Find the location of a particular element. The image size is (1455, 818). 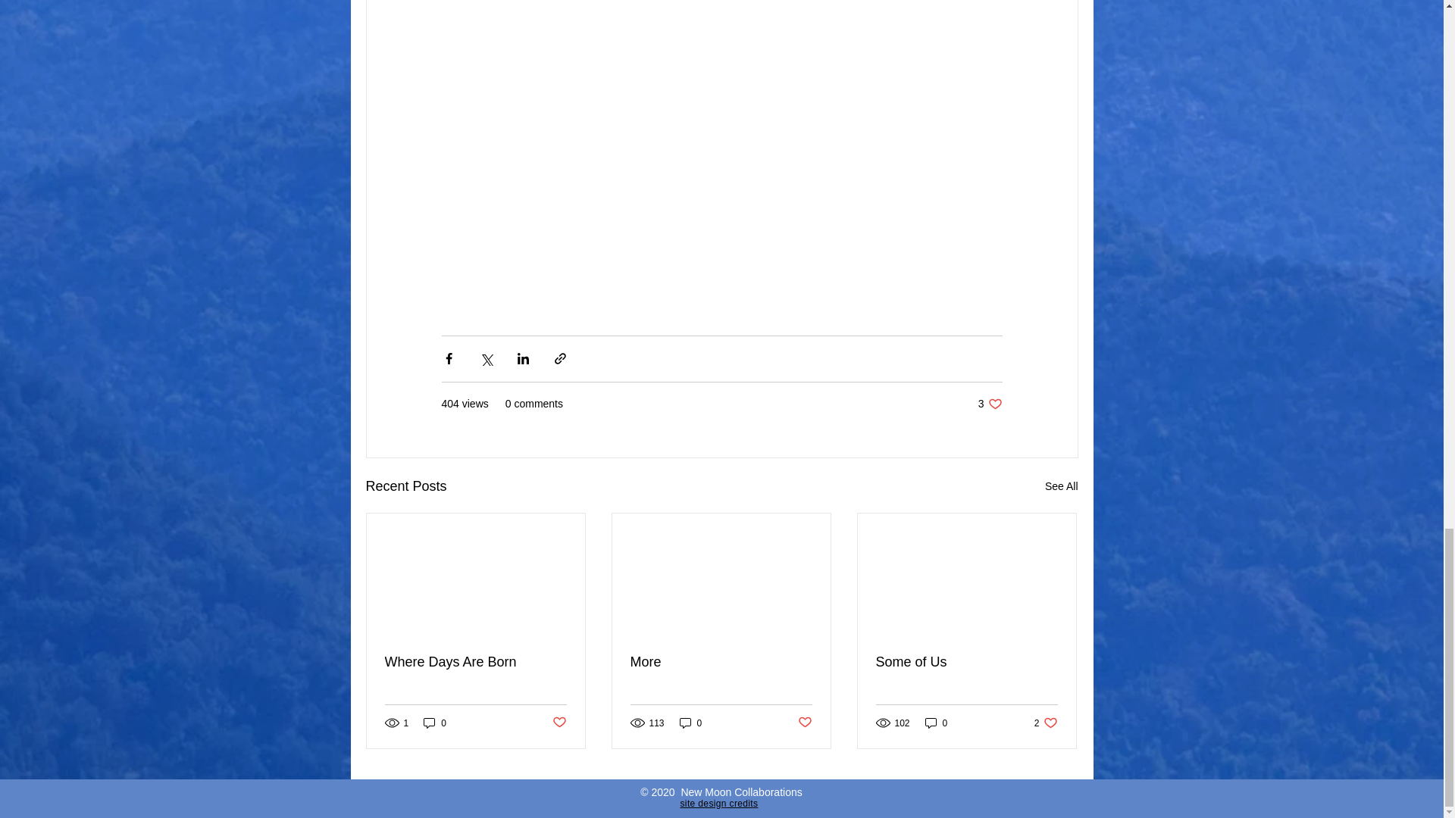

0 is located at coordinates (990, 404).